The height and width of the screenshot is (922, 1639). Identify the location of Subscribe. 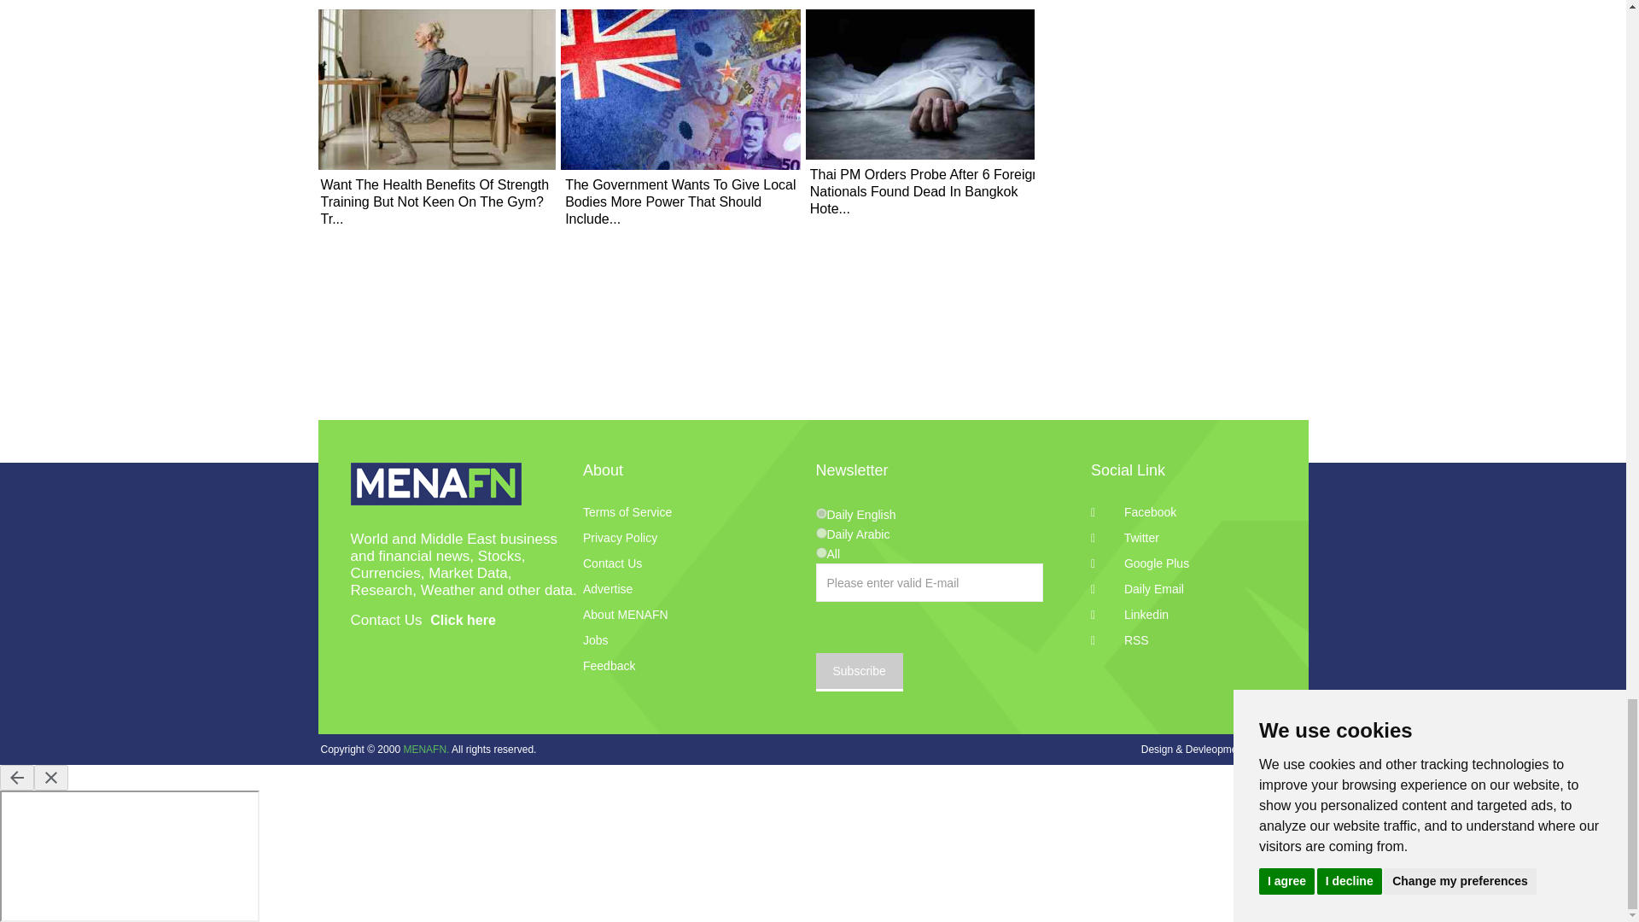
(859, 672).